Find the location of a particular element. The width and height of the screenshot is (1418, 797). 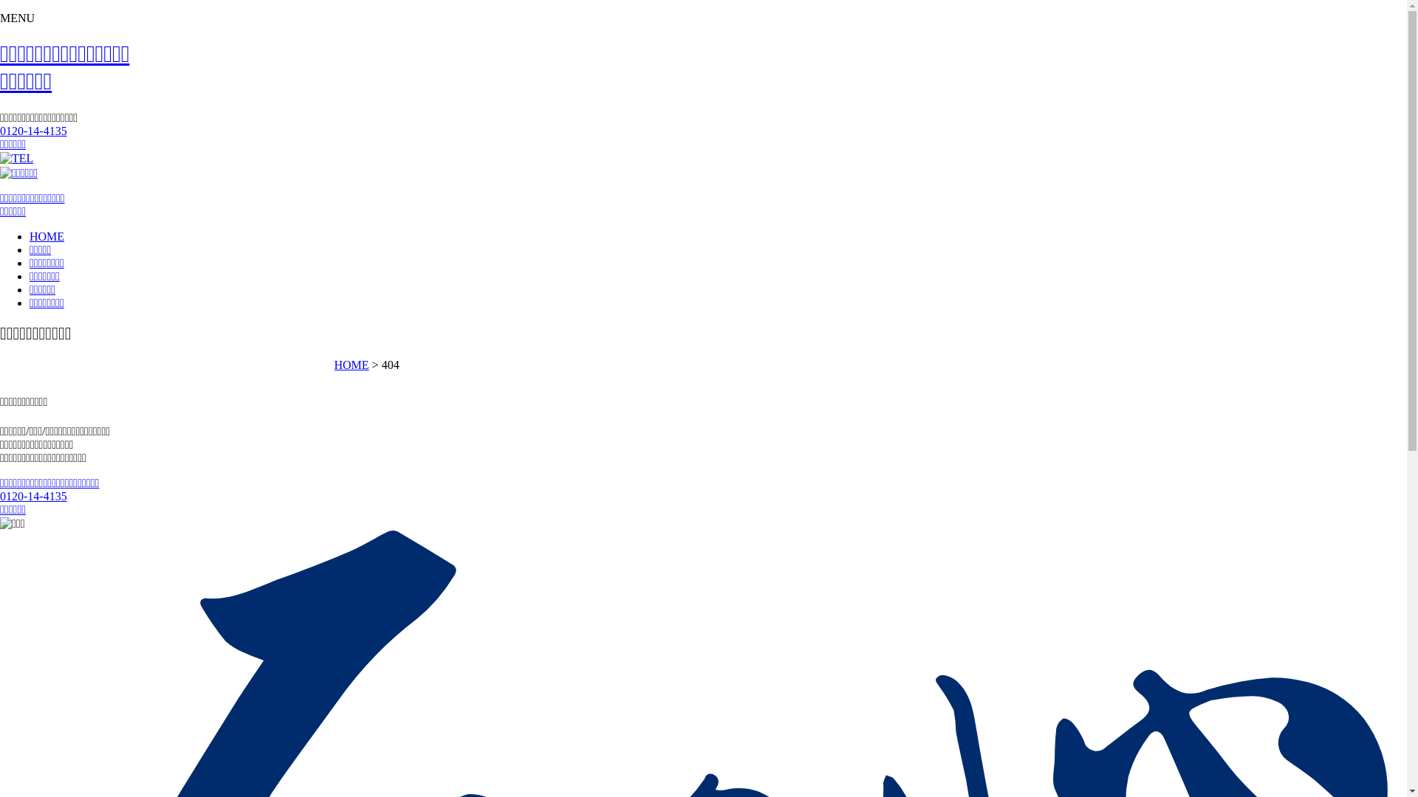

HOME is located at coordinates (47, 236).